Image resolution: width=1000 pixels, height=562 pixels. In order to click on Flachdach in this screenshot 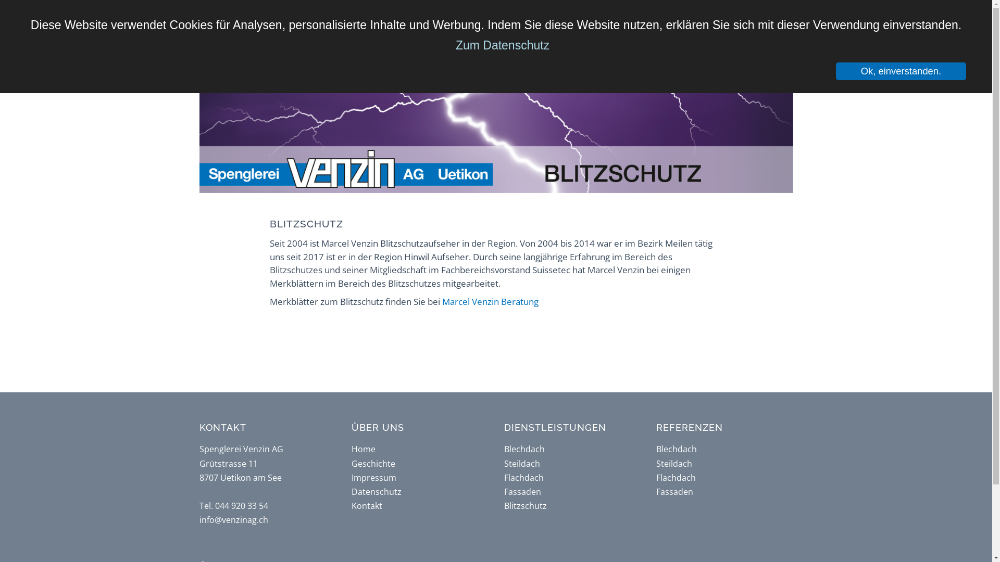, I will do `click(676, 478)`.